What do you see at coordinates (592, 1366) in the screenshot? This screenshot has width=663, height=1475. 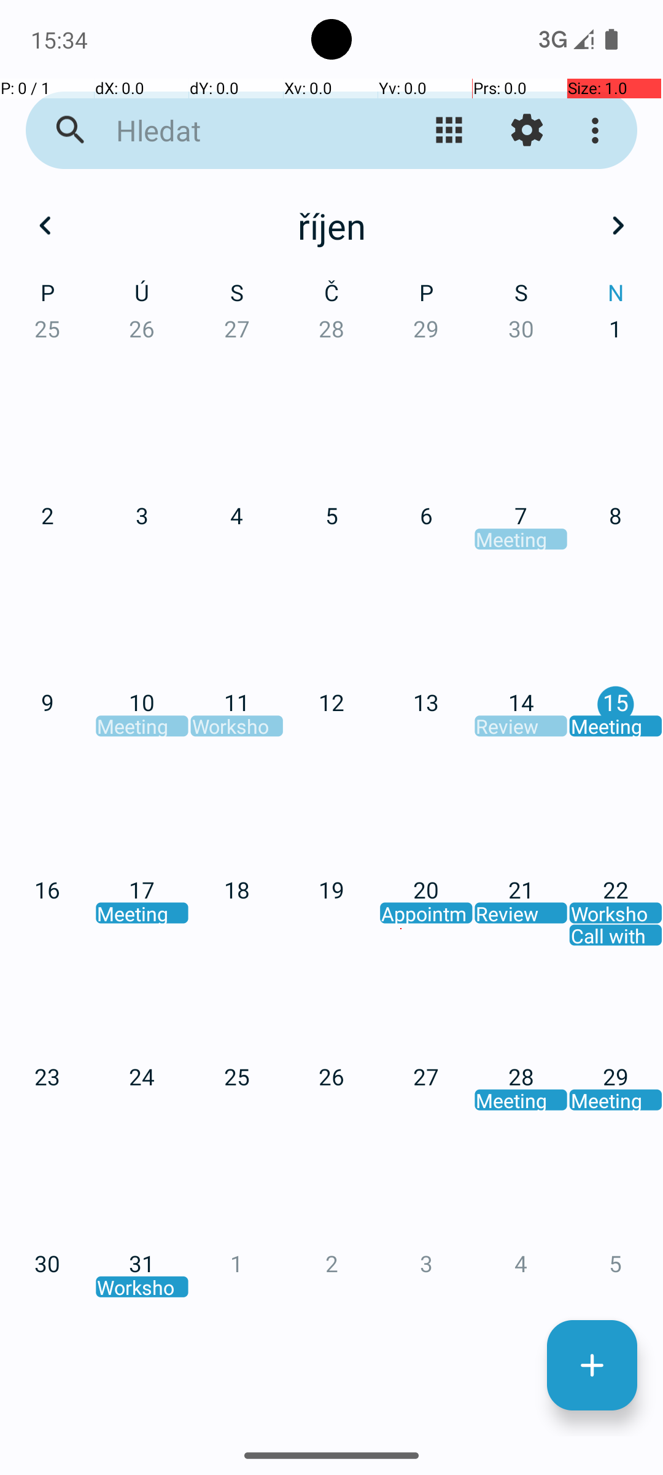 I see `Nová událost` at bounding box center [592, 1366].